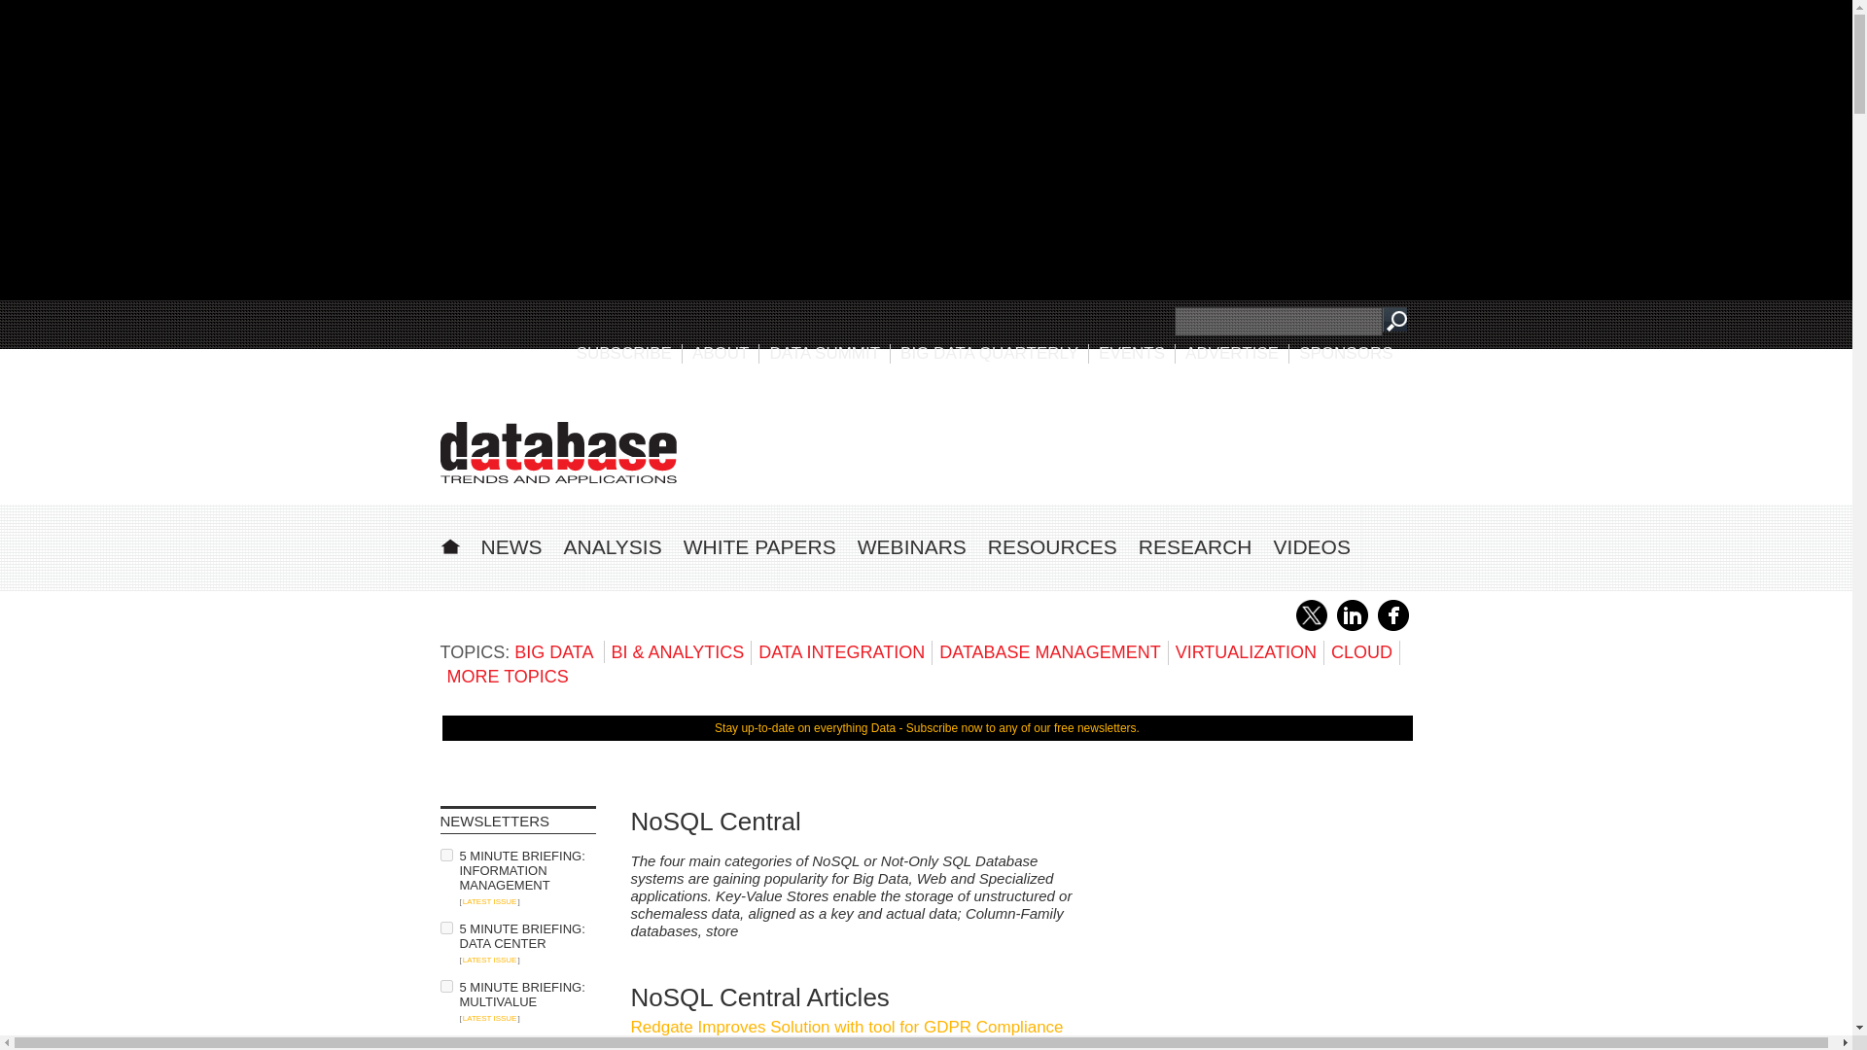 Image resolution: width=1867 pixels, height=1050 pixels. Describe the element at coordinates (1392, 627) in the screenshot. I see `DBTA on Facebook` at that location.